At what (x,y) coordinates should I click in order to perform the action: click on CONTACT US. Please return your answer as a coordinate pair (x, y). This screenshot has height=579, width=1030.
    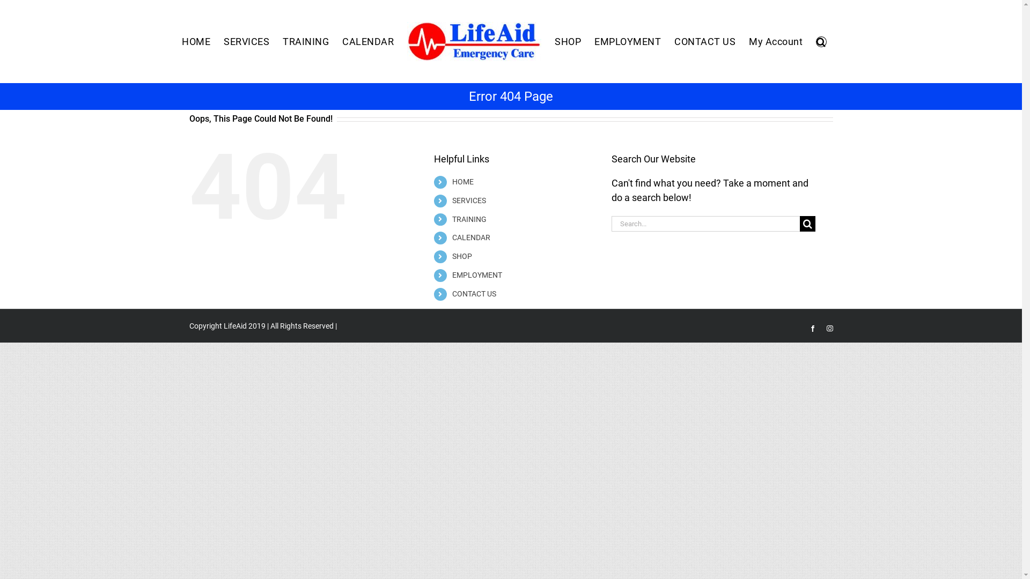
    Looking at the image, I should click on (705, 42).